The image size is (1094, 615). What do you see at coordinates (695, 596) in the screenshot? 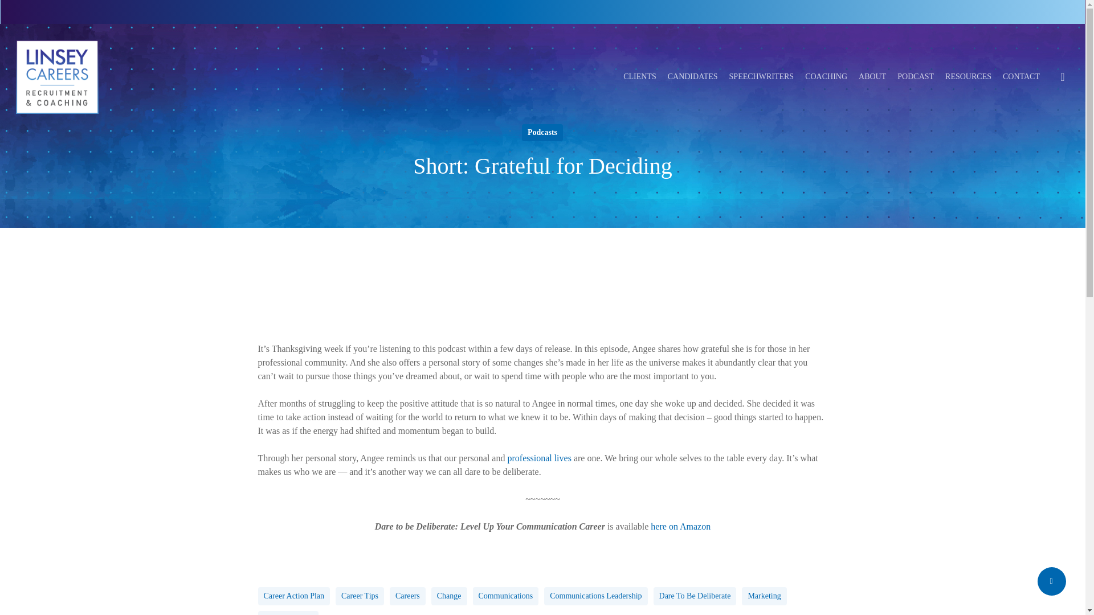
I see `Dare To Be Deliberate` at bounding box center [695, 596].